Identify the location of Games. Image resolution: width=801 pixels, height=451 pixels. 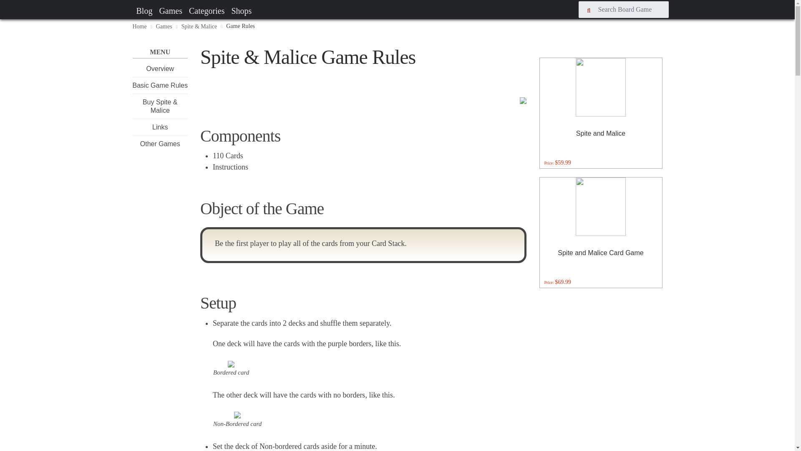
(170, 11).